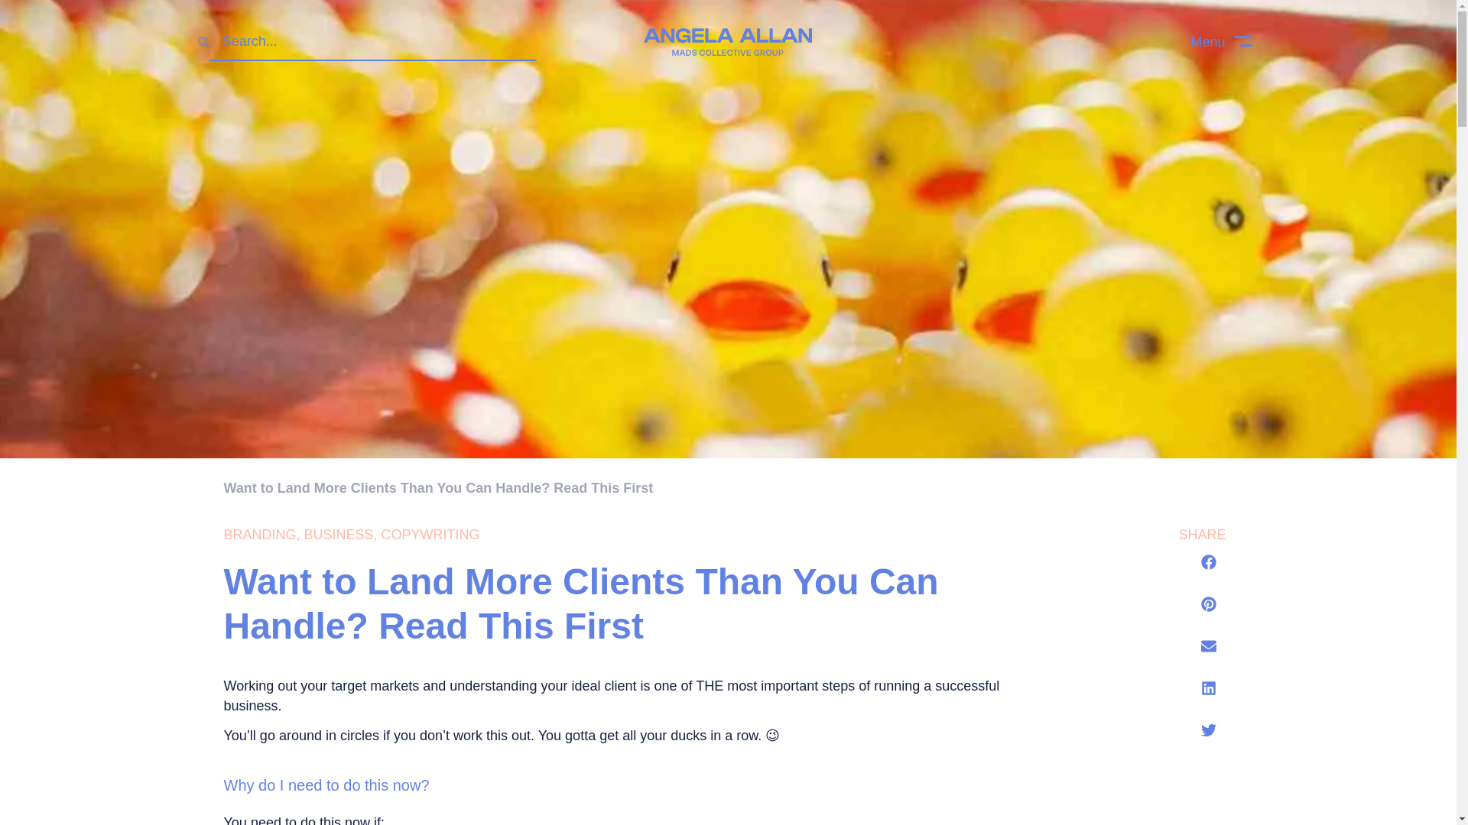 This screenshot has width=1468, height=825. Describe the element at coordinates (259, 535) in the screenshot. I see `BRANDING` at that location.